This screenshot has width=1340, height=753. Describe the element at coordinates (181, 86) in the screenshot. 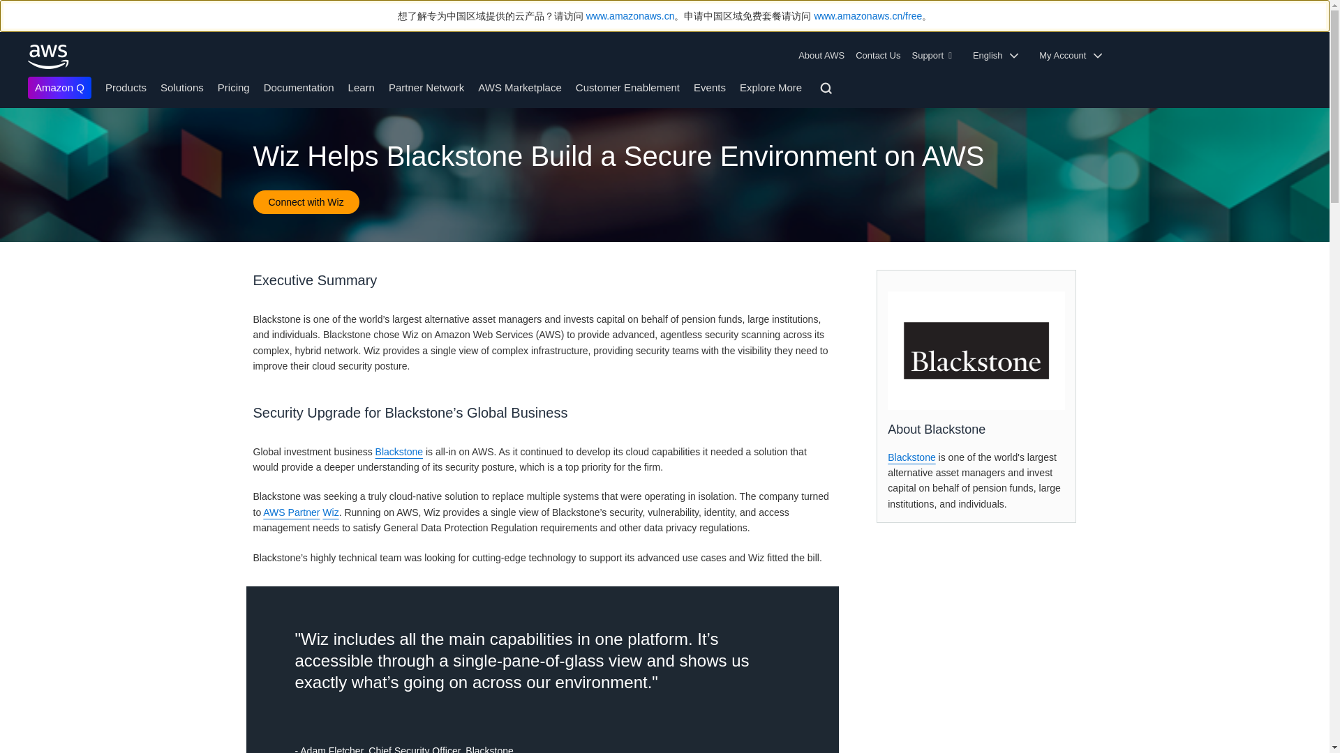

I see `Solutions` at that location.